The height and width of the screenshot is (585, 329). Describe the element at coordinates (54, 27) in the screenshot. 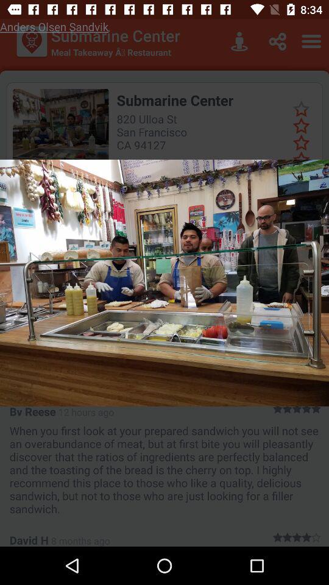

I see `click anders olsen sandvik` at that location.